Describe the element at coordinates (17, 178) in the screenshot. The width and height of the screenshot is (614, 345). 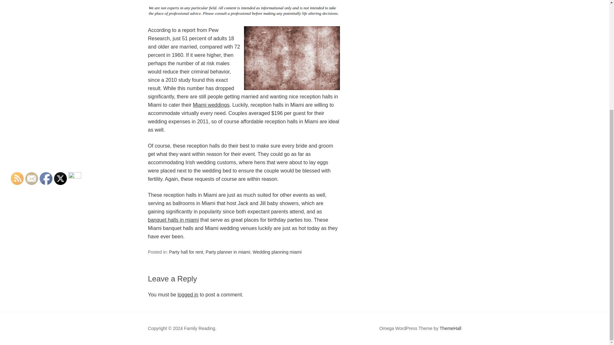
I see `RSS` at that location.